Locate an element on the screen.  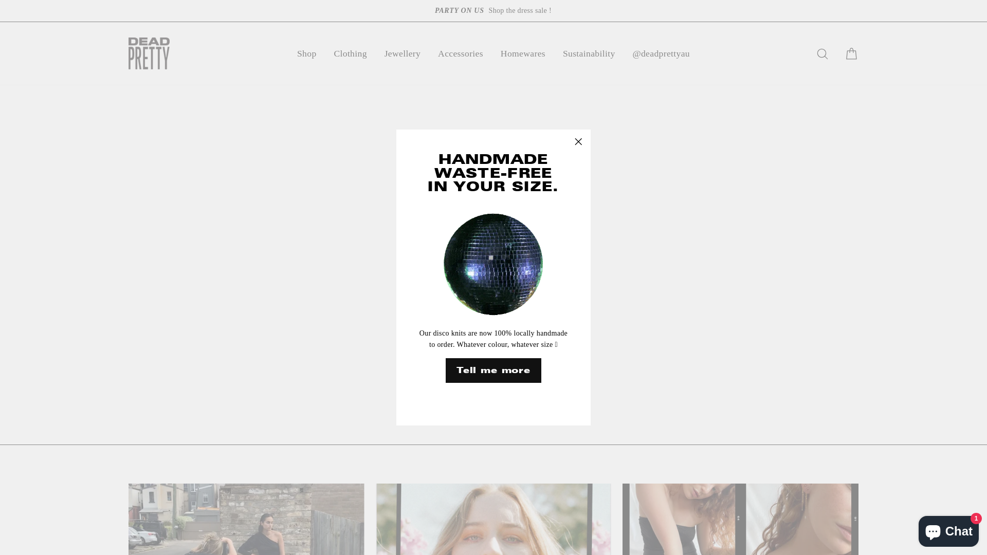
Shop is located at coordinates (307, 53).